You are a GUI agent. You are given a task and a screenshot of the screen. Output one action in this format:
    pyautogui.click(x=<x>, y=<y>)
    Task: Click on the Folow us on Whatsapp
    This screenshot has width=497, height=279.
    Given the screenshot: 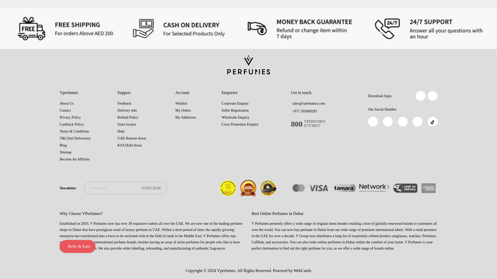 What is the action you would take?
    pyautogui.click(x=388, y=122)
    